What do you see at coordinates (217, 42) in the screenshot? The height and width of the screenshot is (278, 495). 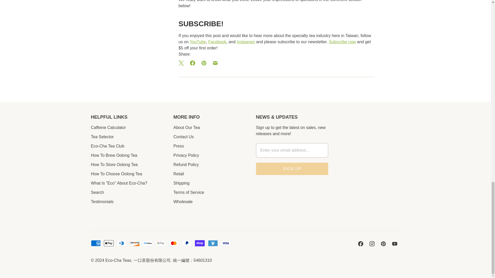 I see `Eco-Cha Facebook Page` at bounding box center [217, 42].